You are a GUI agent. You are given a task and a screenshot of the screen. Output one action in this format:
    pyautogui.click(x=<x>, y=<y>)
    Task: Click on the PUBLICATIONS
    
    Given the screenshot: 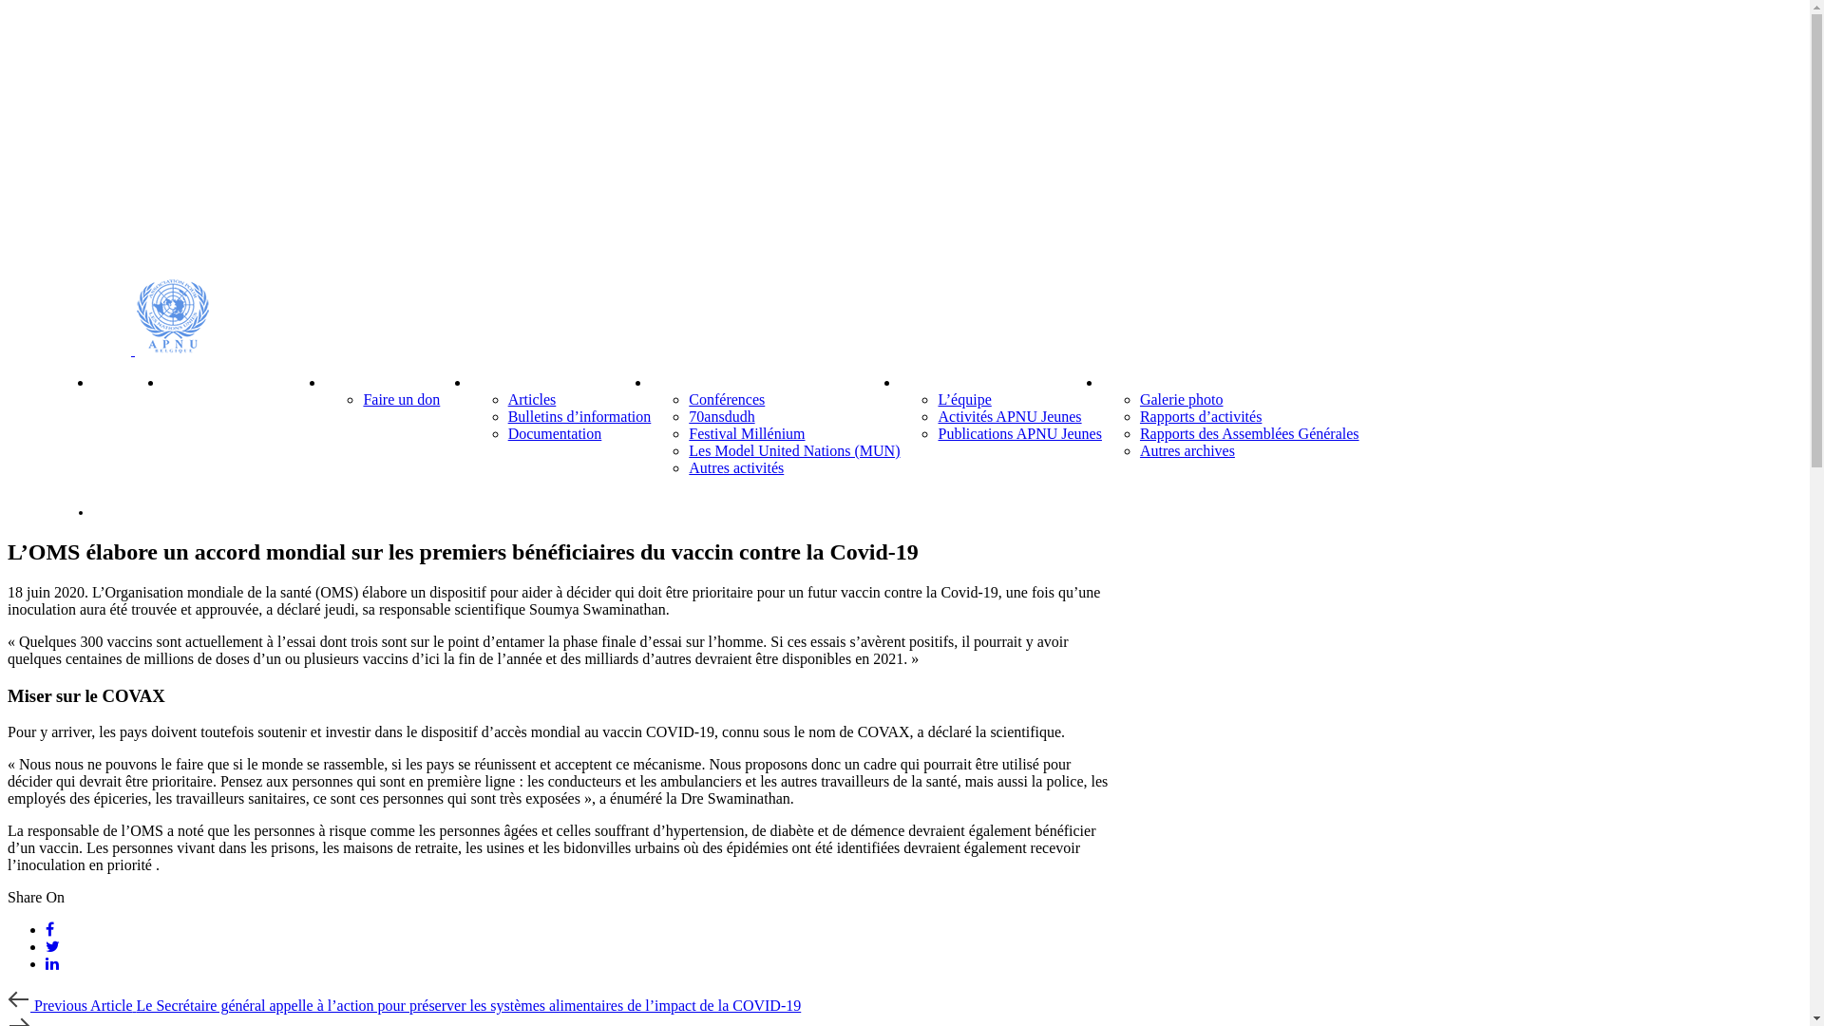 What is the action you would take?
    pyautogui.click(x=528, y=384)
    